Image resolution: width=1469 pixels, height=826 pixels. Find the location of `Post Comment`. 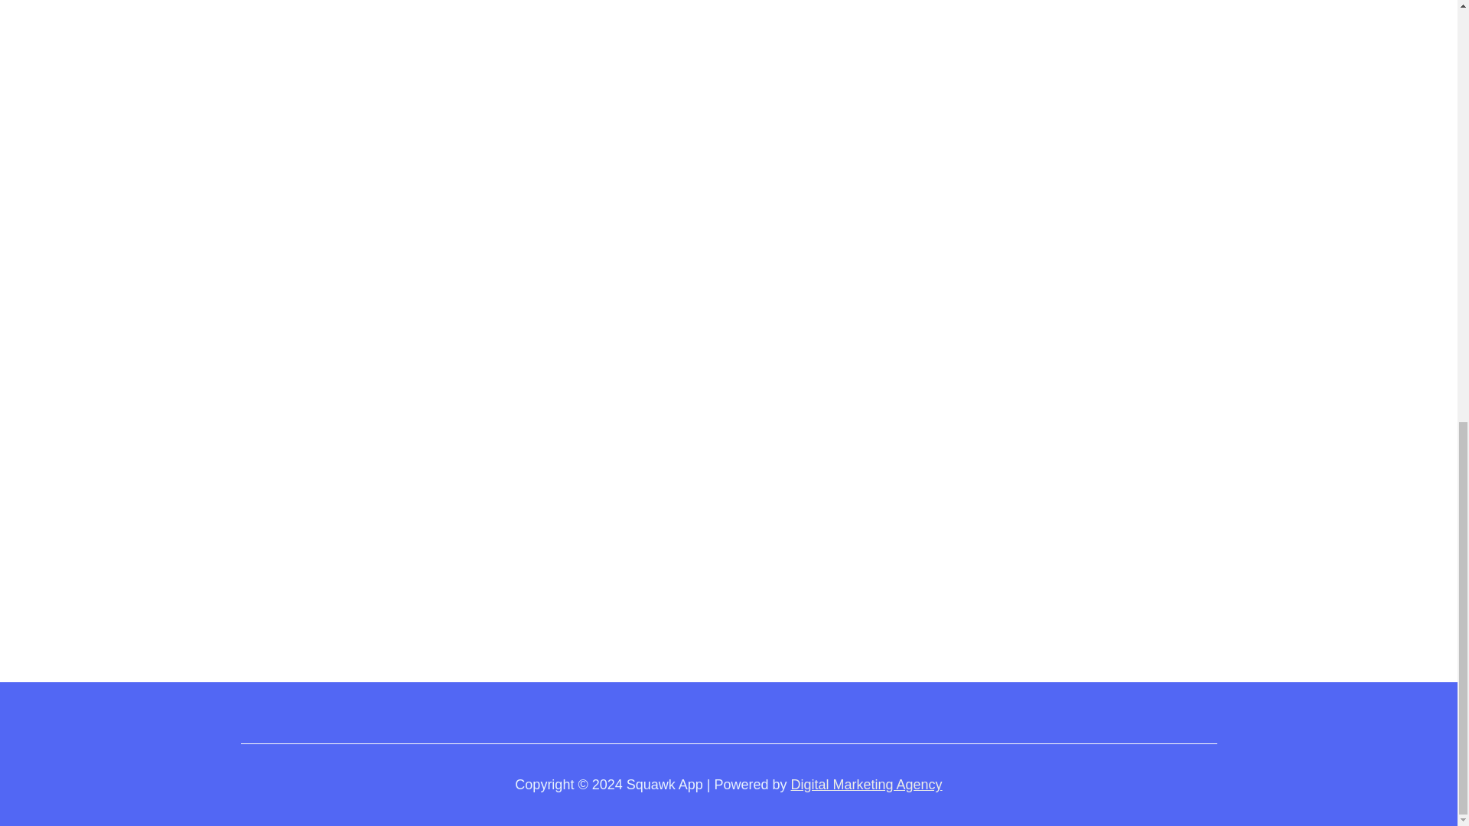

Post Comment is located at coordinates (315, 540).